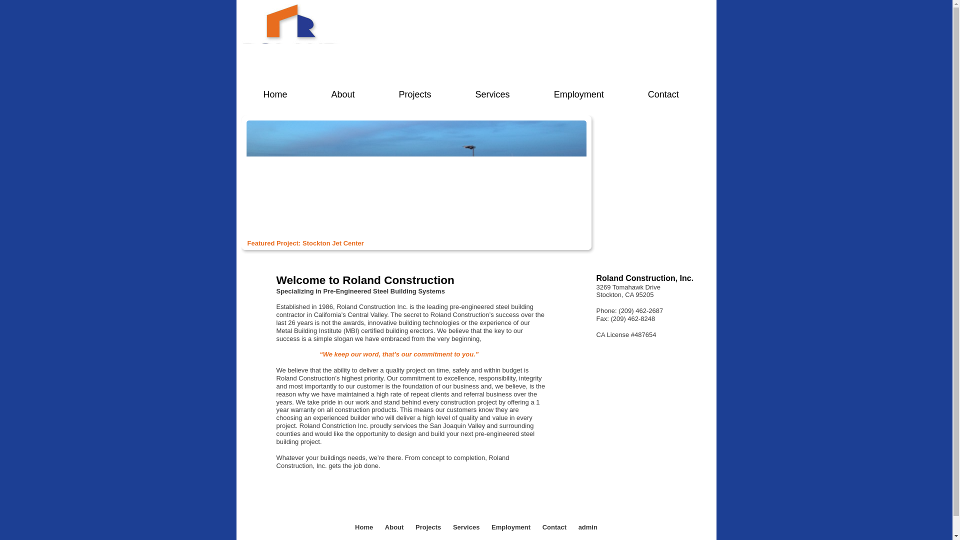  I want to click on Contact, so click(555, 527).